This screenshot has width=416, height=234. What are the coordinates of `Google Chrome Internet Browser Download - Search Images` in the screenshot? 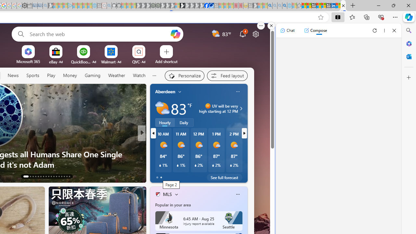 It's located at (285, 6).